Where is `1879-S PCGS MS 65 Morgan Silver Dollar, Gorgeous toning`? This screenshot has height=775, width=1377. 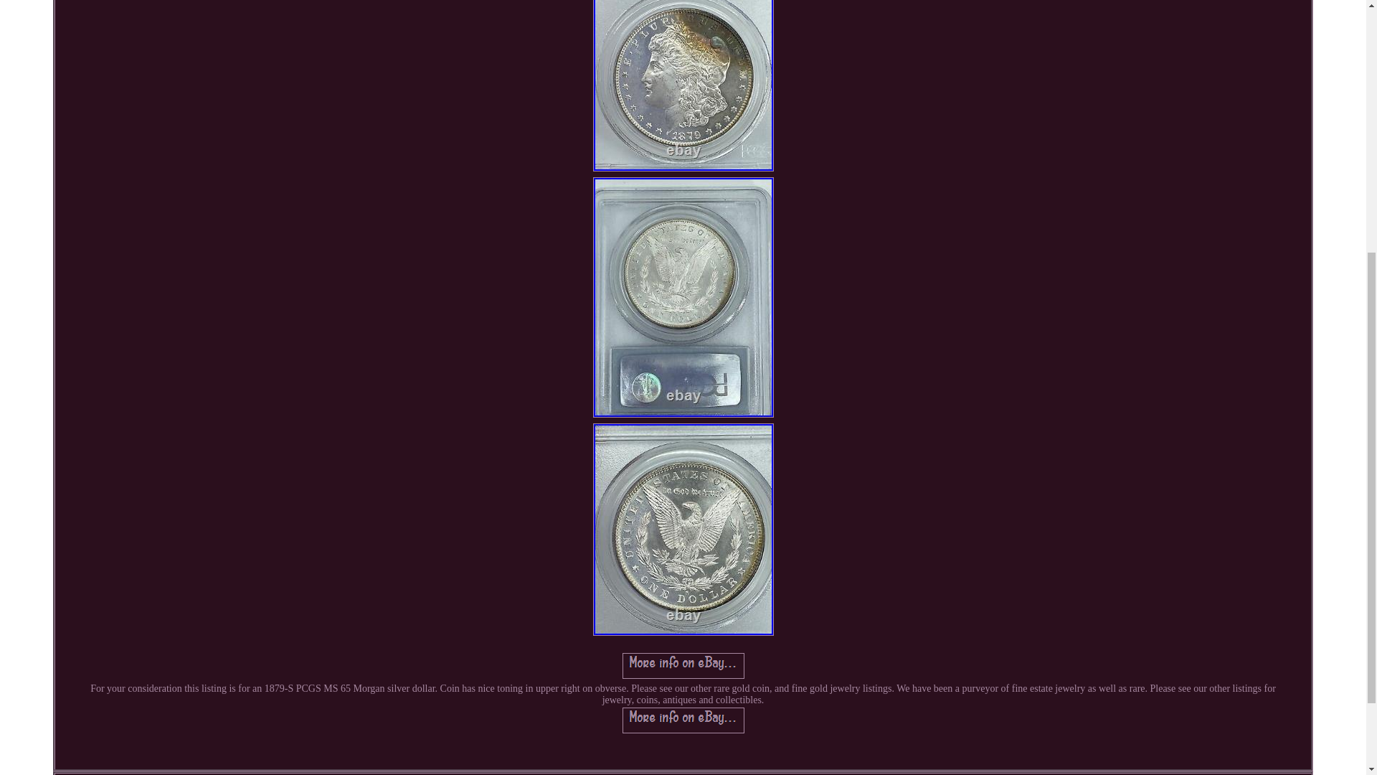
1879-S PCGS MS 65 Morgan Silver Dollar, Gorgeous toning is located at coordinates (683, 720).